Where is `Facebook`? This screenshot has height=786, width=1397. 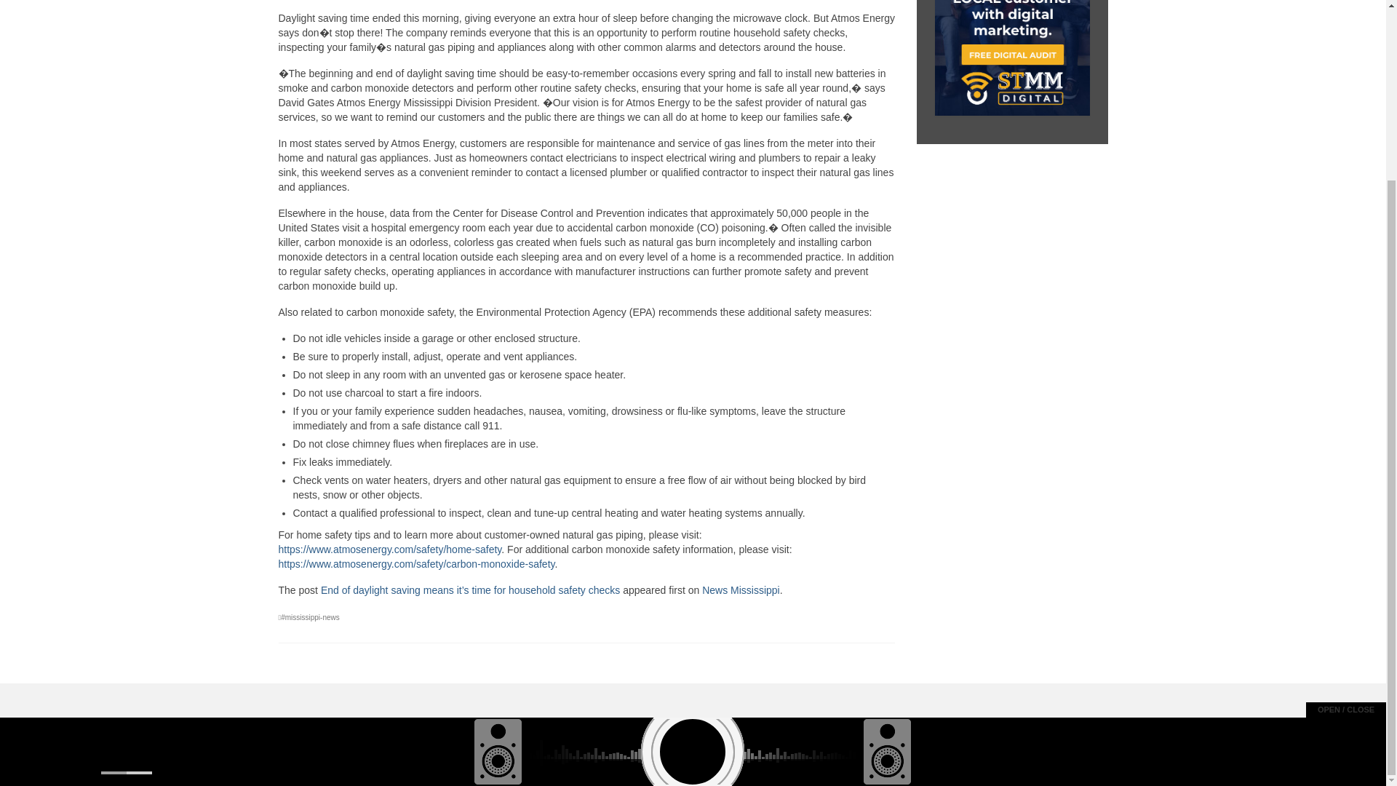
Facebook is located at coordinates (1373, 536).